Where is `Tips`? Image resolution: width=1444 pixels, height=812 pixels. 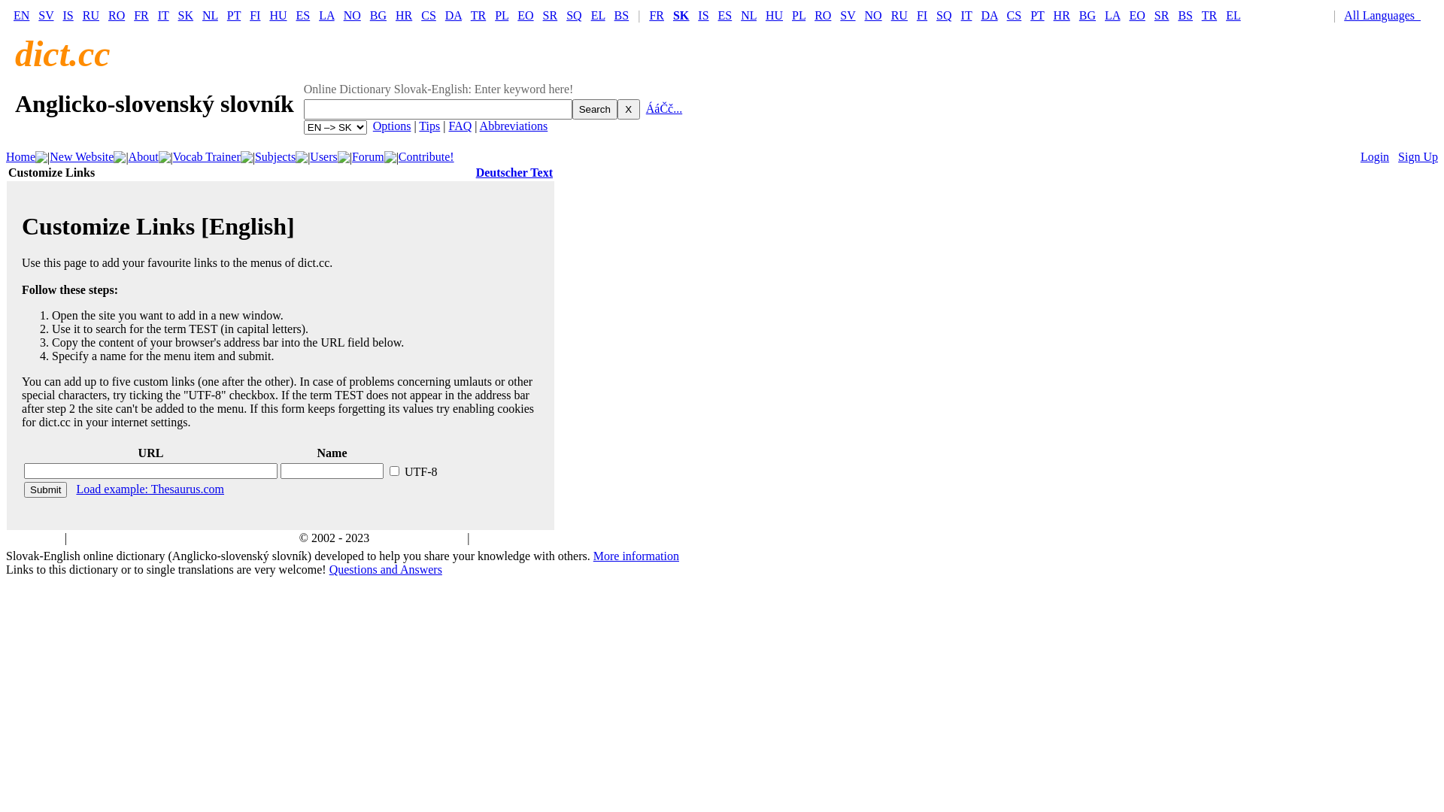
Tips is located at coordinates (429, 126).